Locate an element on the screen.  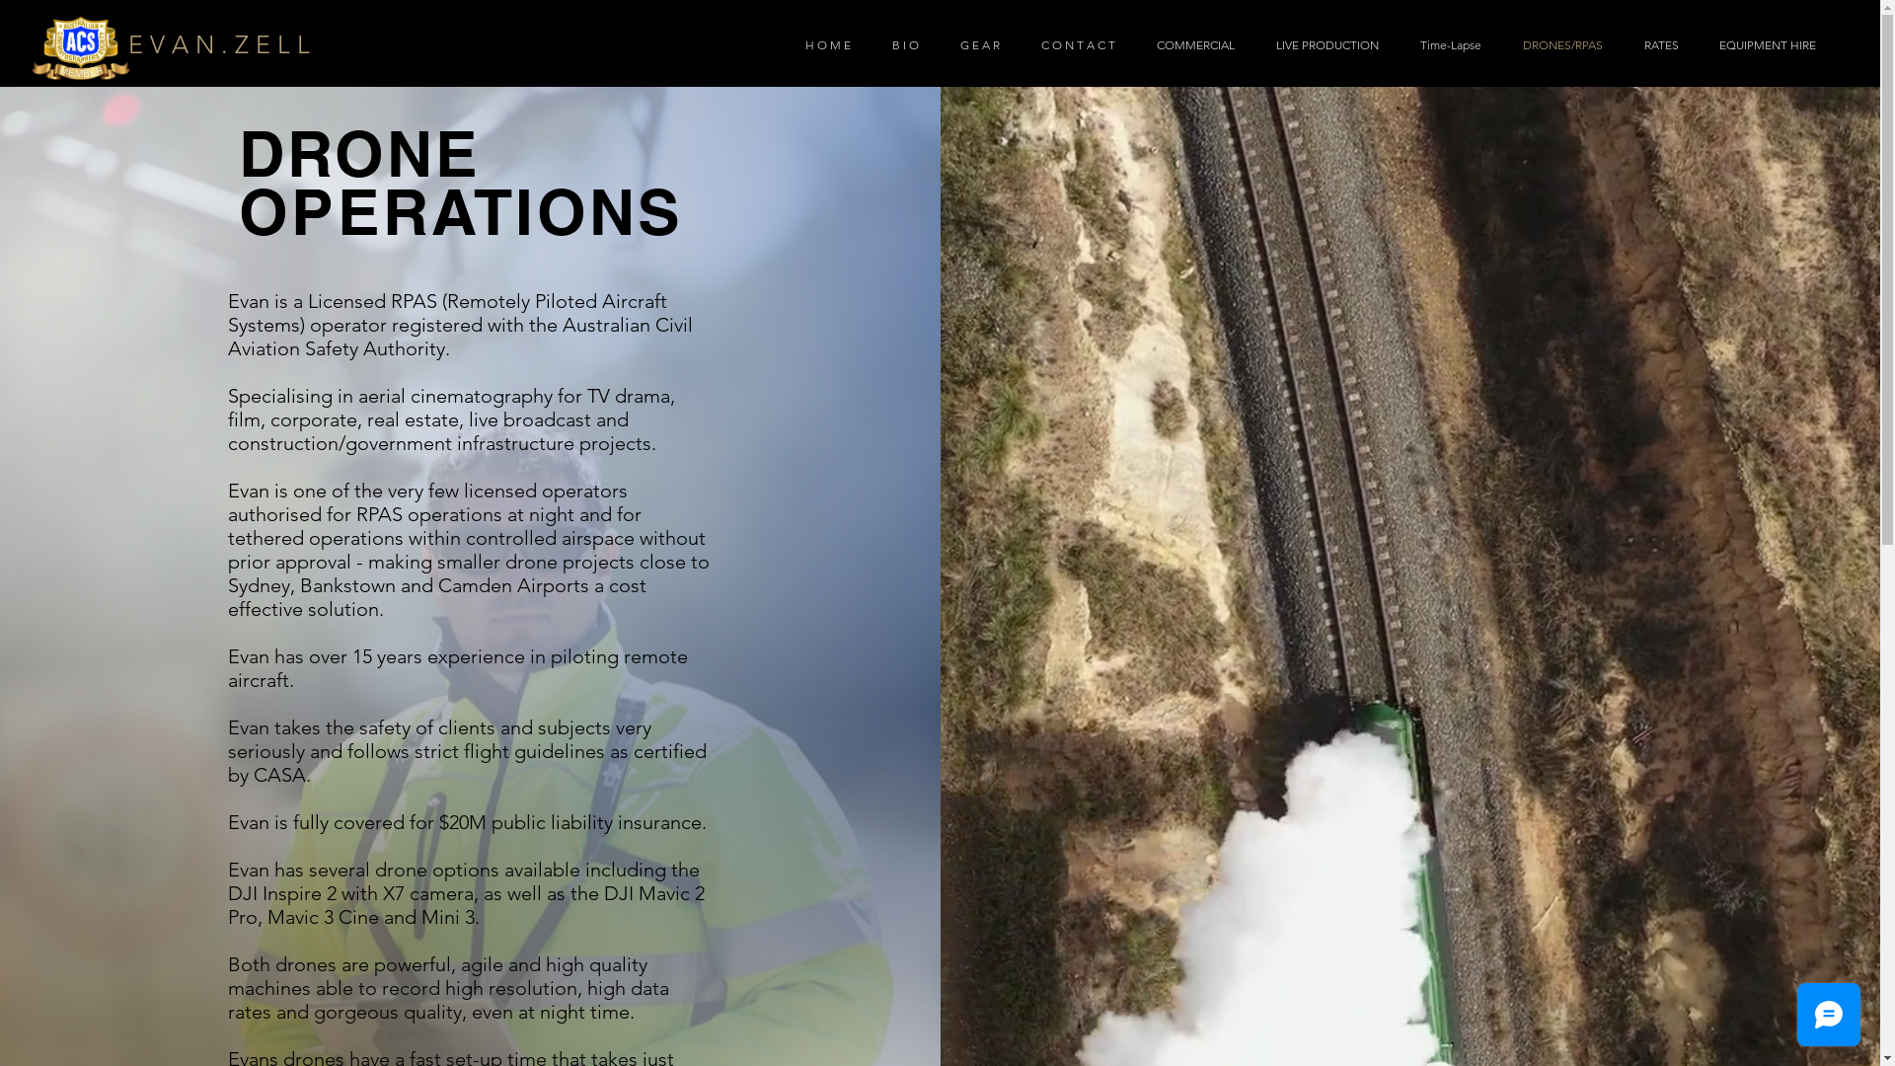
C O N T A C T is located at coordinates (1072, 45).